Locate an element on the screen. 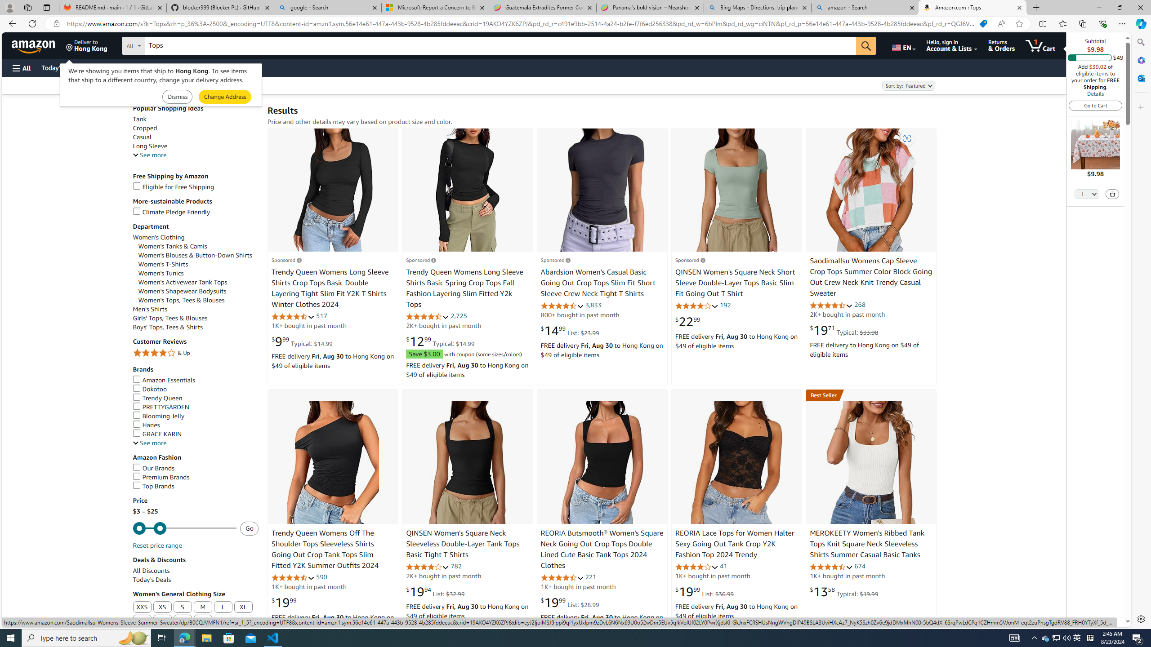 This screenshot has height=647, width=1151. Premium Brands is located at coordinates (161, 477).